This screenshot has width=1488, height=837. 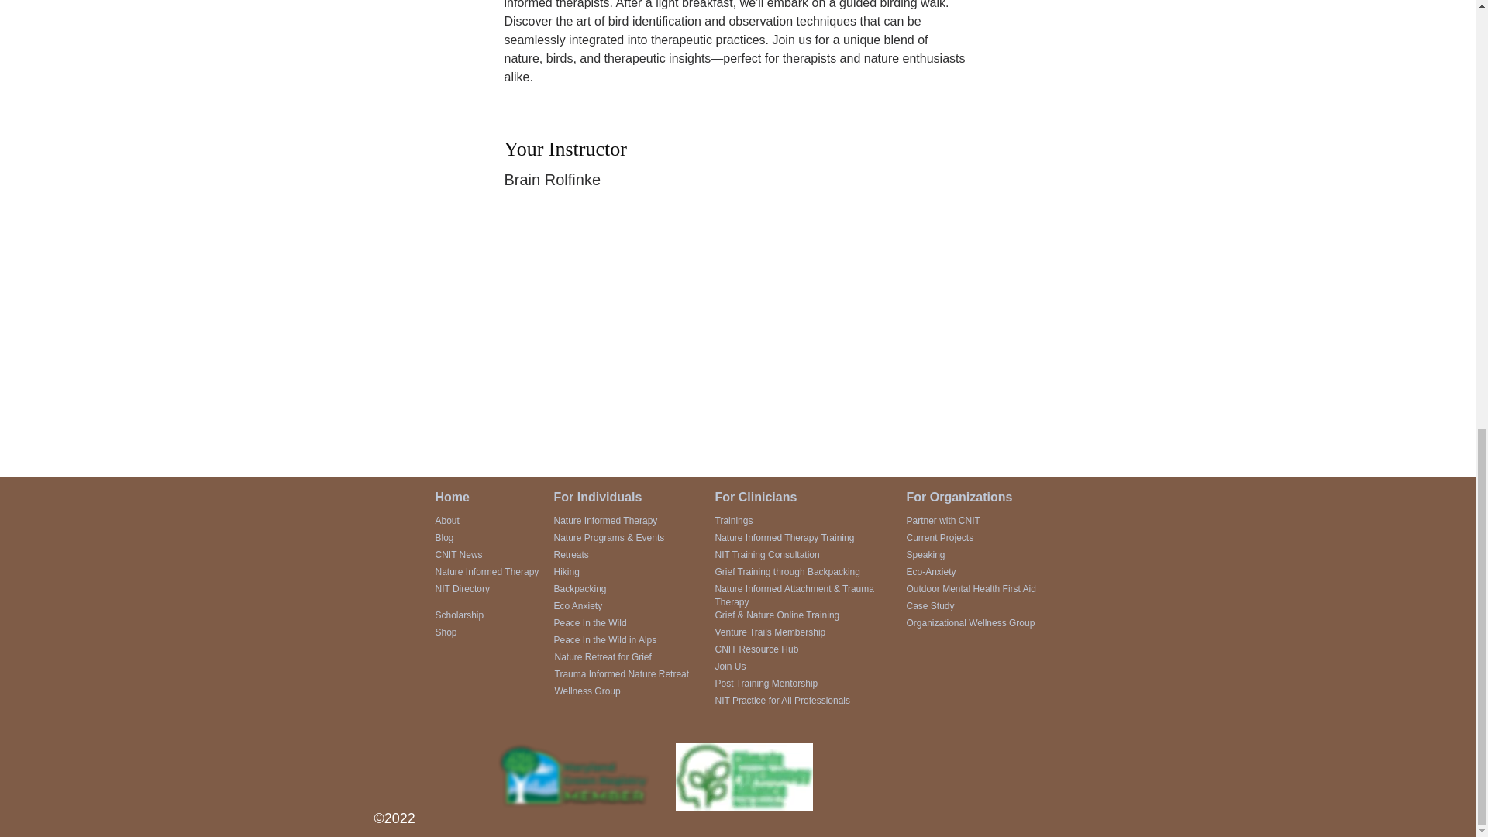 I want to click on CNIT News, so click(x=459, y=554).